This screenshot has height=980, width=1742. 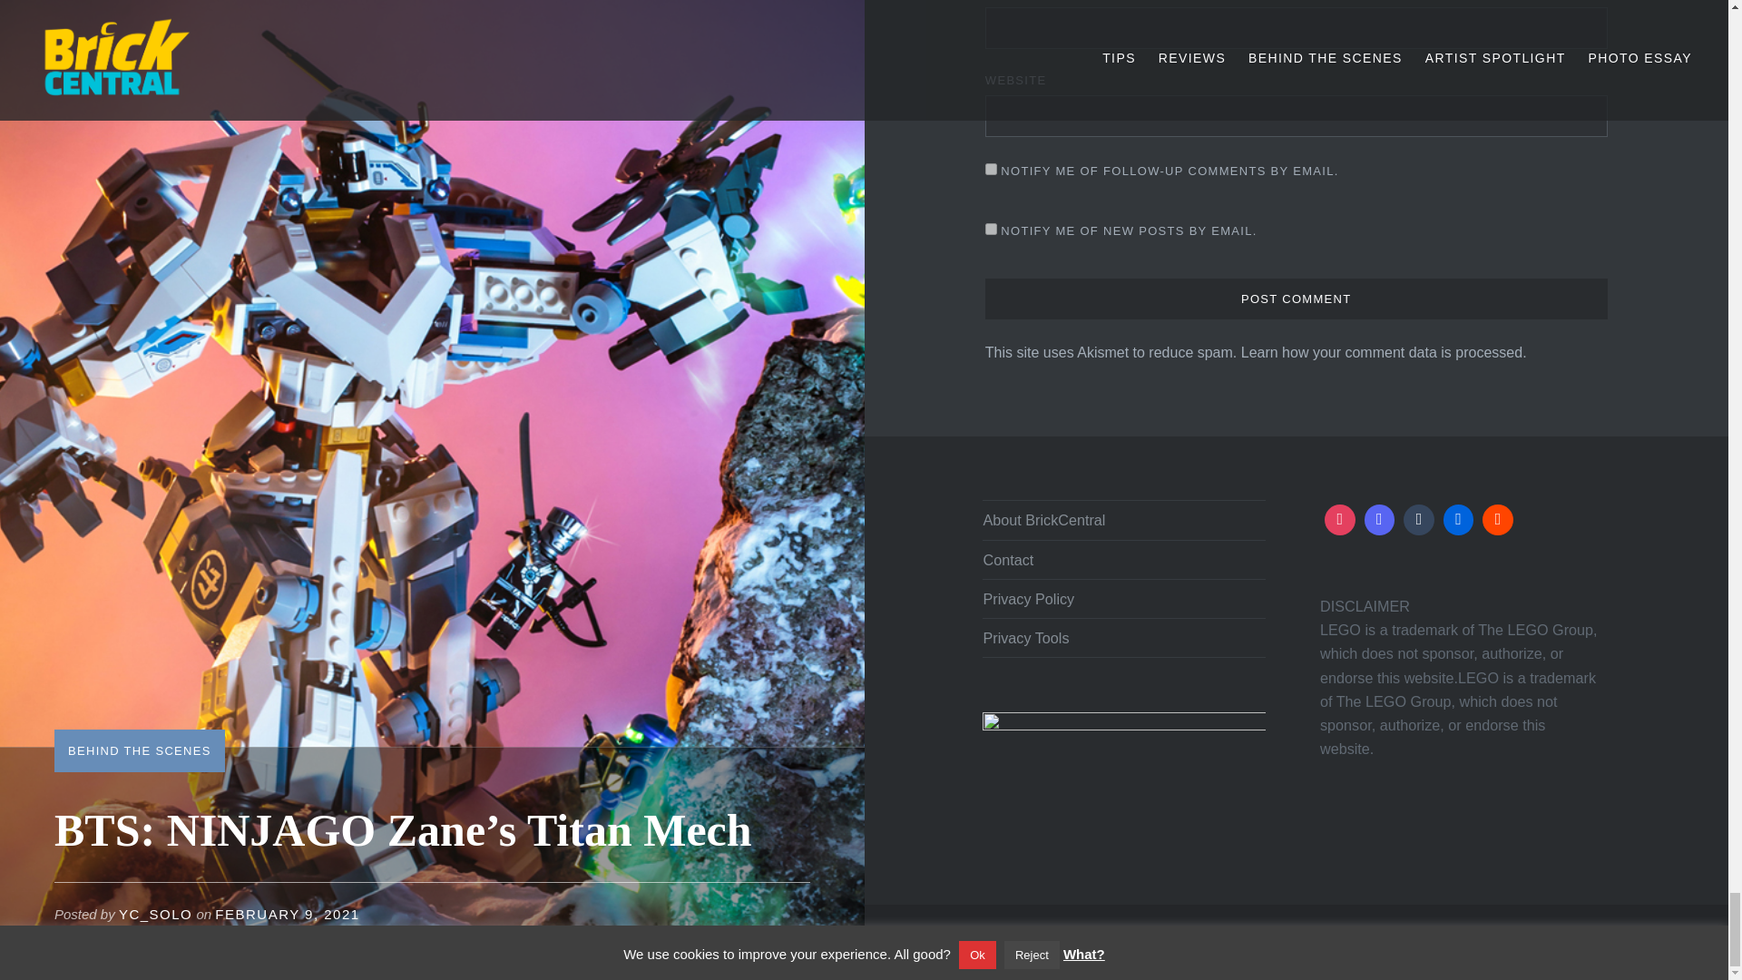 I want to click on Reddit, so click(x=1497, y=519).